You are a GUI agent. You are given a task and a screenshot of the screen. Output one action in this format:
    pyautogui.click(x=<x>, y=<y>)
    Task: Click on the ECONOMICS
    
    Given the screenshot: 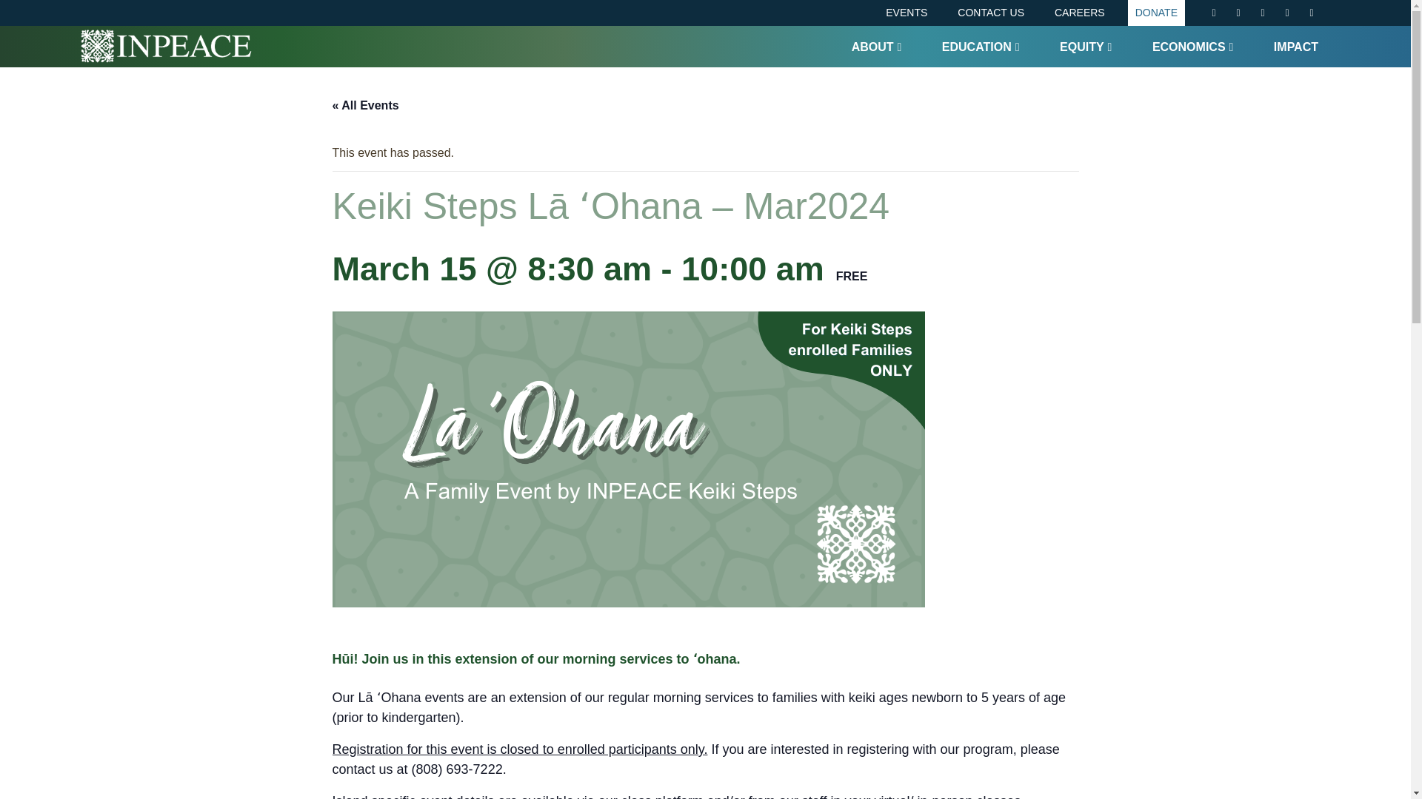 What is the action you would take?
    pyautogui.click(x=1192, y=46)
    